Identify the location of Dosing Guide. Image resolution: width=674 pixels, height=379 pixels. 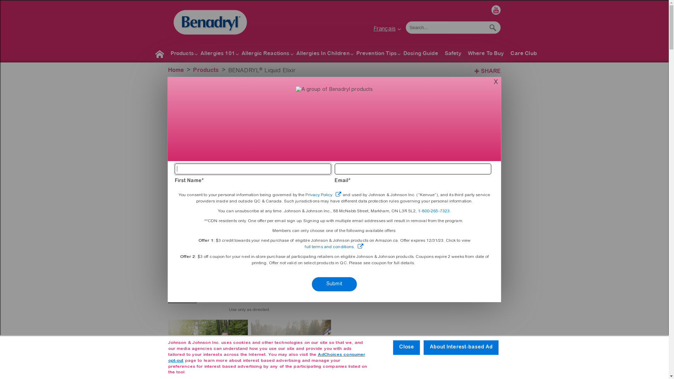
(421, 55).